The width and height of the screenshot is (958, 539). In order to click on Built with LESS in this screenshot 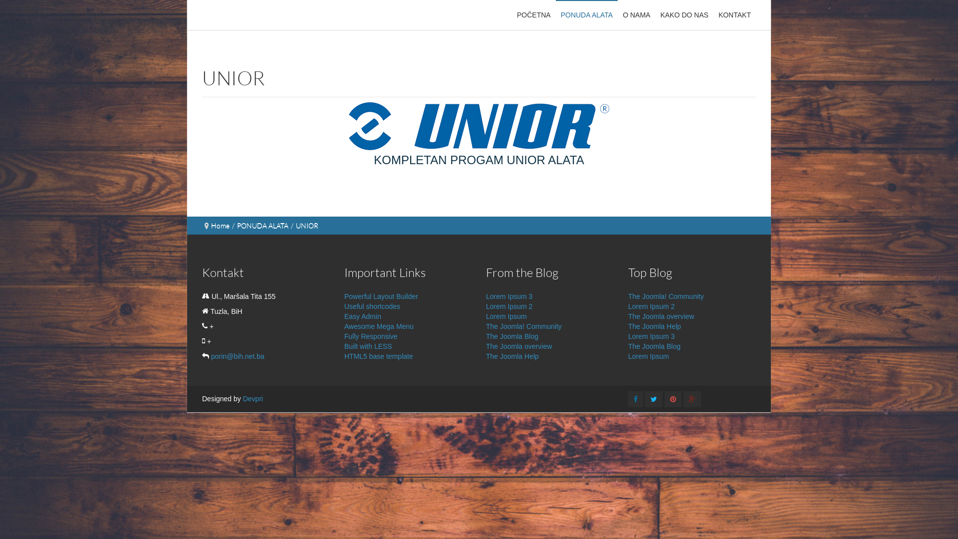, I will do `click(368, 346)`.